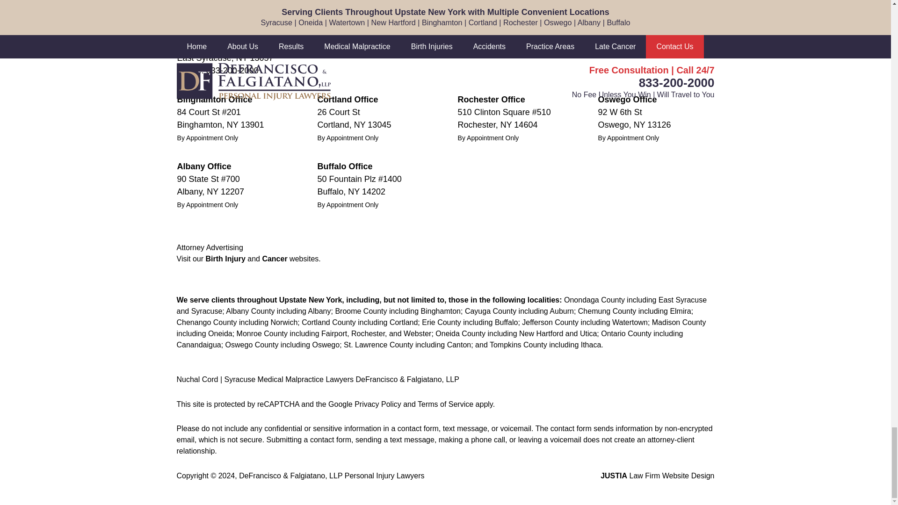 This screenshot has width=898, height=505. Describe the element at coordinates (188, 2) in the screenshot. I see `Justia` at that location.